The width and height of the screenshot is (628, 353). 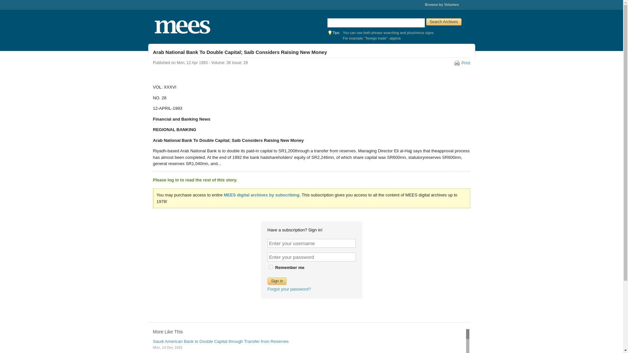 I want to click on MEES digital archives by subscribing., so click(x=262, y=195).